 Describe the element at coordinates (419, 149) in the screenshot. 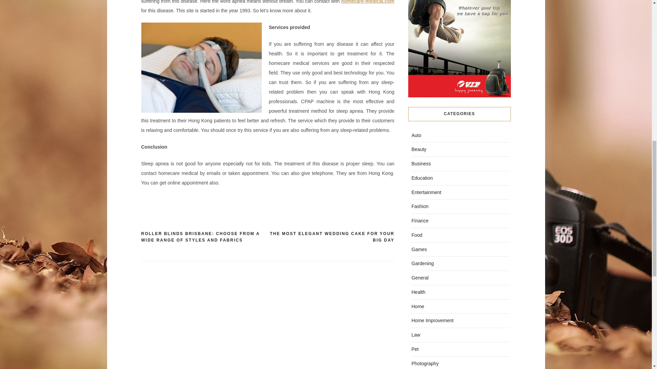

I see `Beauty` at that location.